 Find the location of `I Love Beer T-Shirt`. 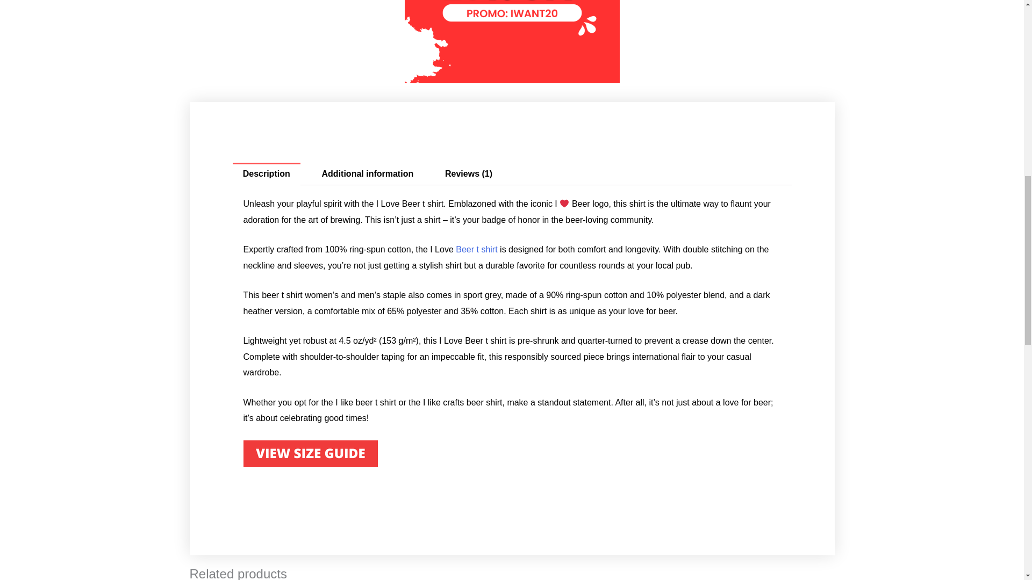

I Love Beer T-Shirt is located at coordinates (310, 453).